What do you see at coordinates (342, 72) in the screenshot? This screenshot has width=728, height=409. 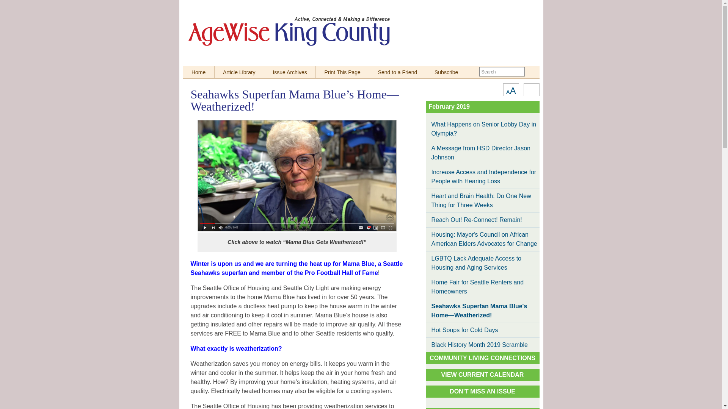 I see `Print This Page` at bounding box center [342, 72].